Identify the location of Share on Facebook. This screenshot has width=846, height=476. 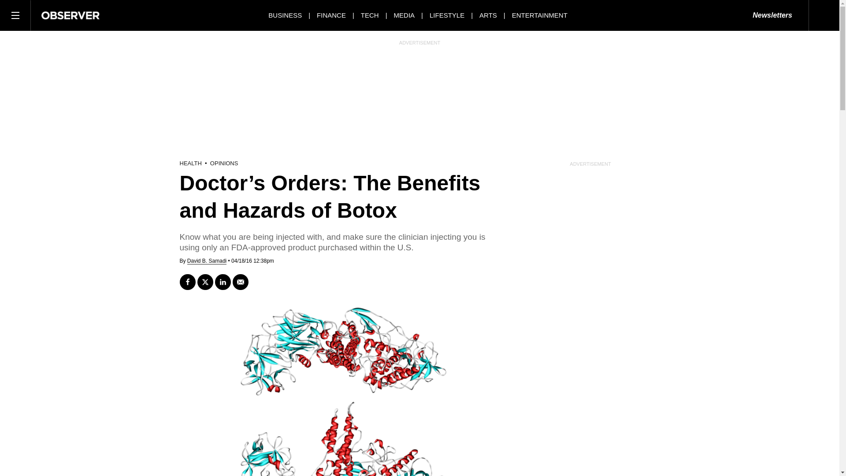
(187, 282).